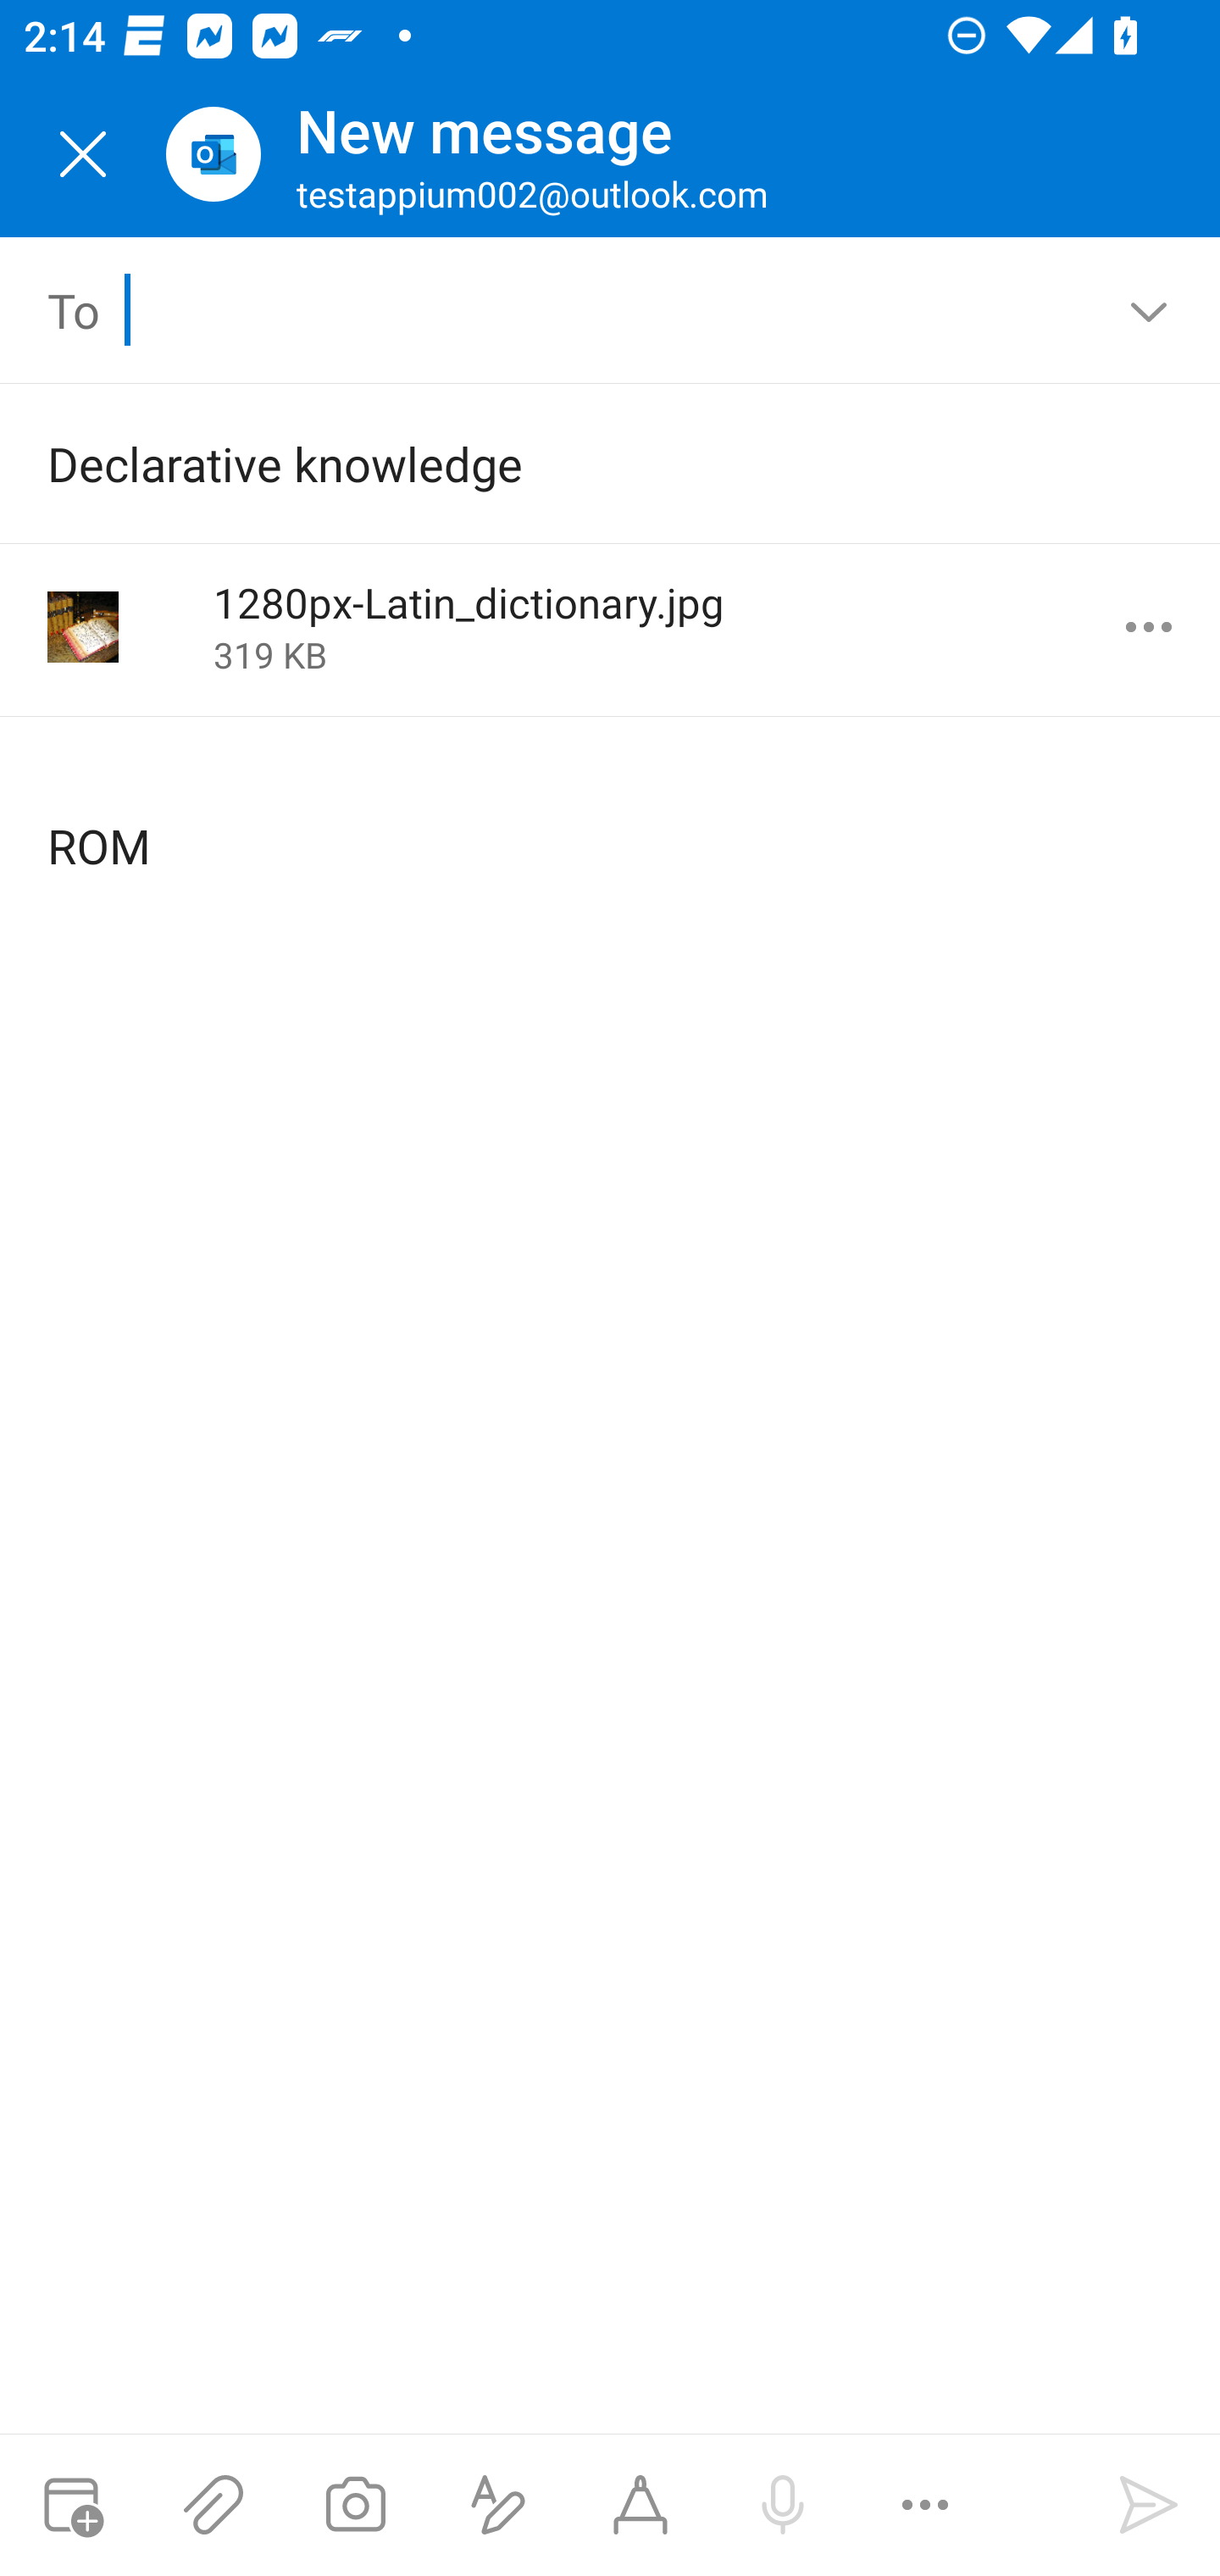 The height and width of the screenshot is (2576, 1220). Describe the element at coordinates (355, 2505) in the screenshot. I see `Take a photo` at that location.